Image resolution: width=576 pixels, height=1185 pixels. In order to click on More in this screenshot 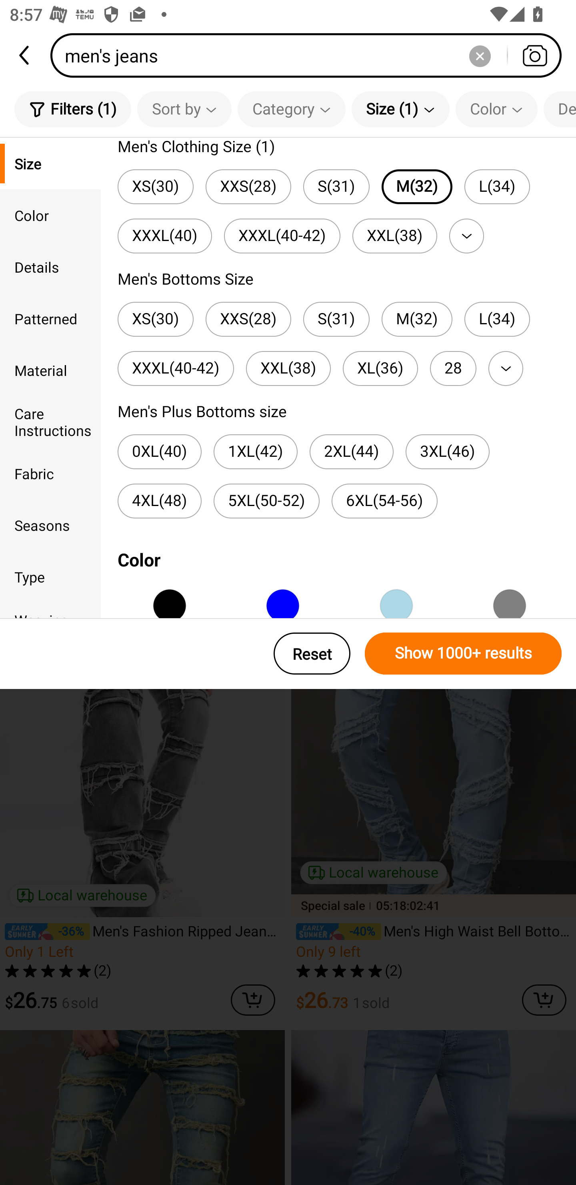, I will do `click(466, 235)`.